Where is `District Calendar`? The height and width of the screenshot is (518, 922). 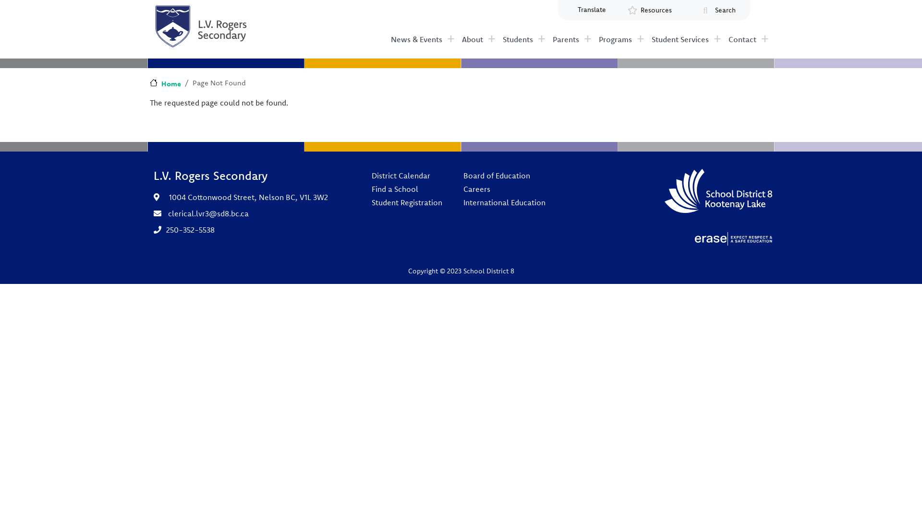
District Calendar is located at coordinates (407, 176).